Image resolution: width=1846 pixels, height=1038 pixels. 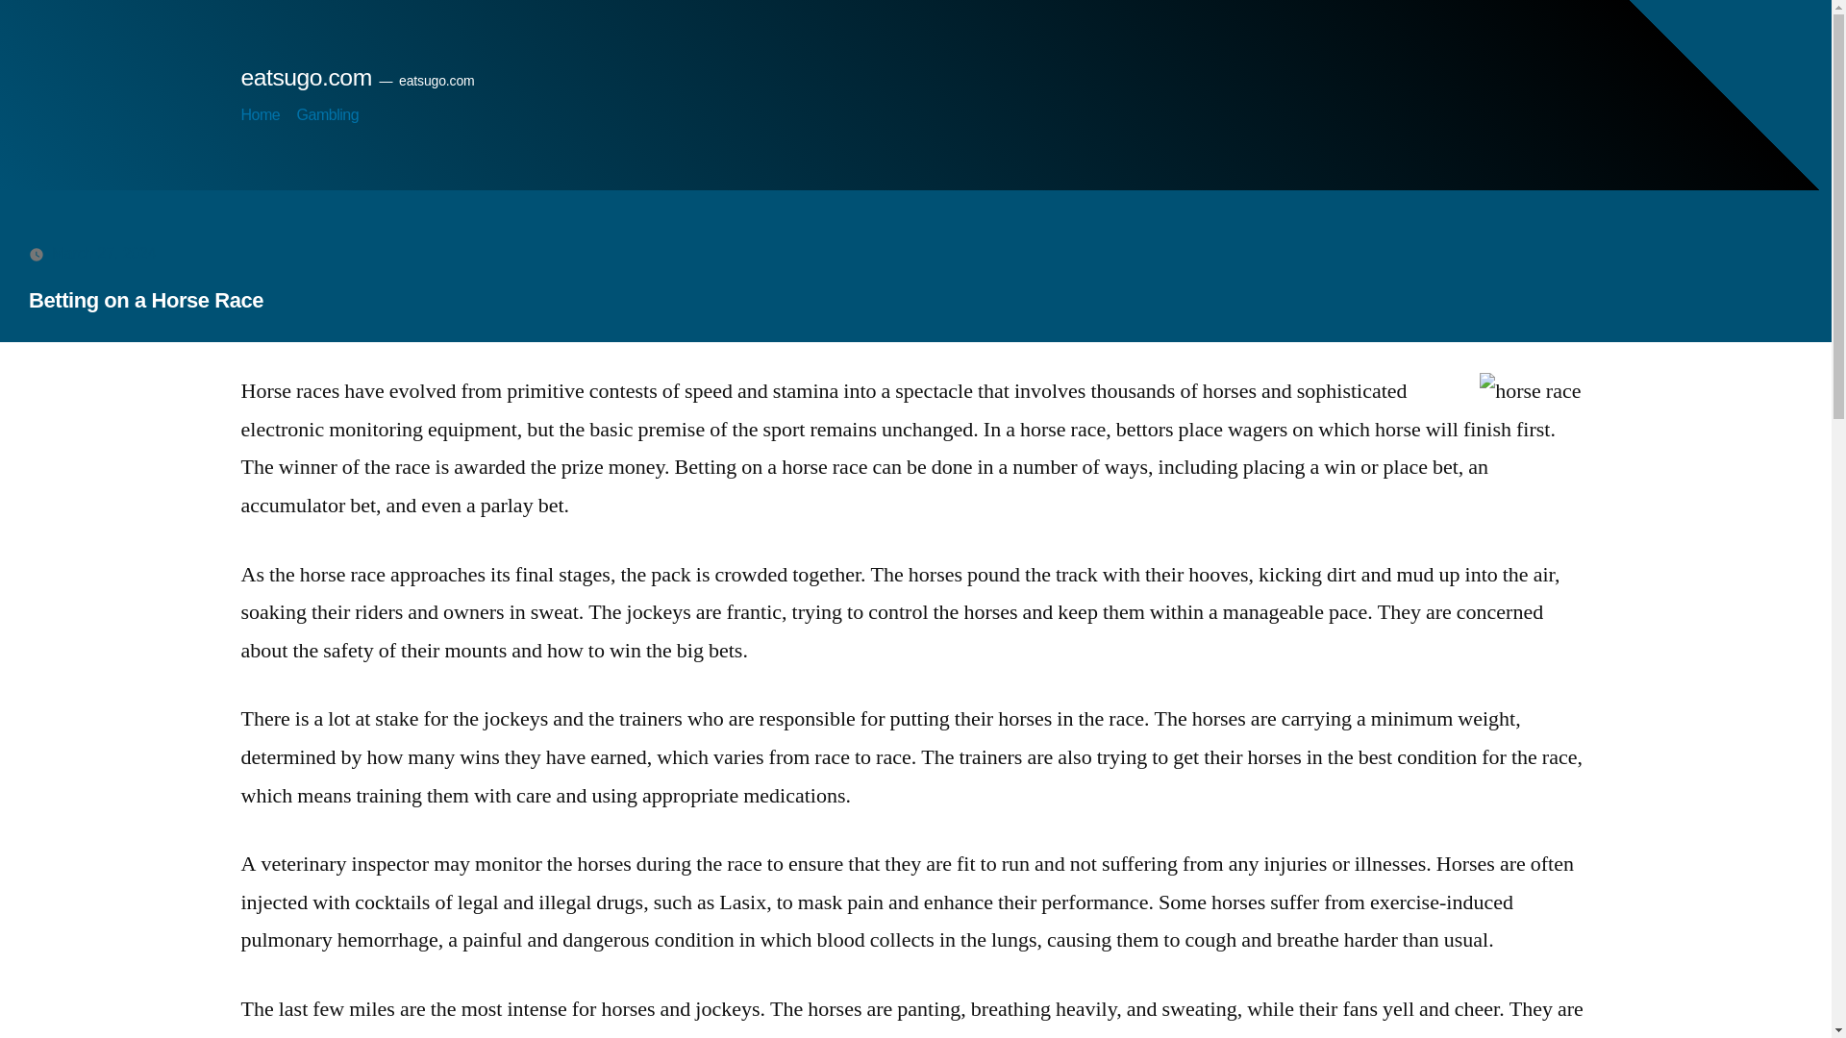 What do you see at coordinates (104, 253) in the screenshot?
I see `March 27, 2024` at bounding box center [104, 253].